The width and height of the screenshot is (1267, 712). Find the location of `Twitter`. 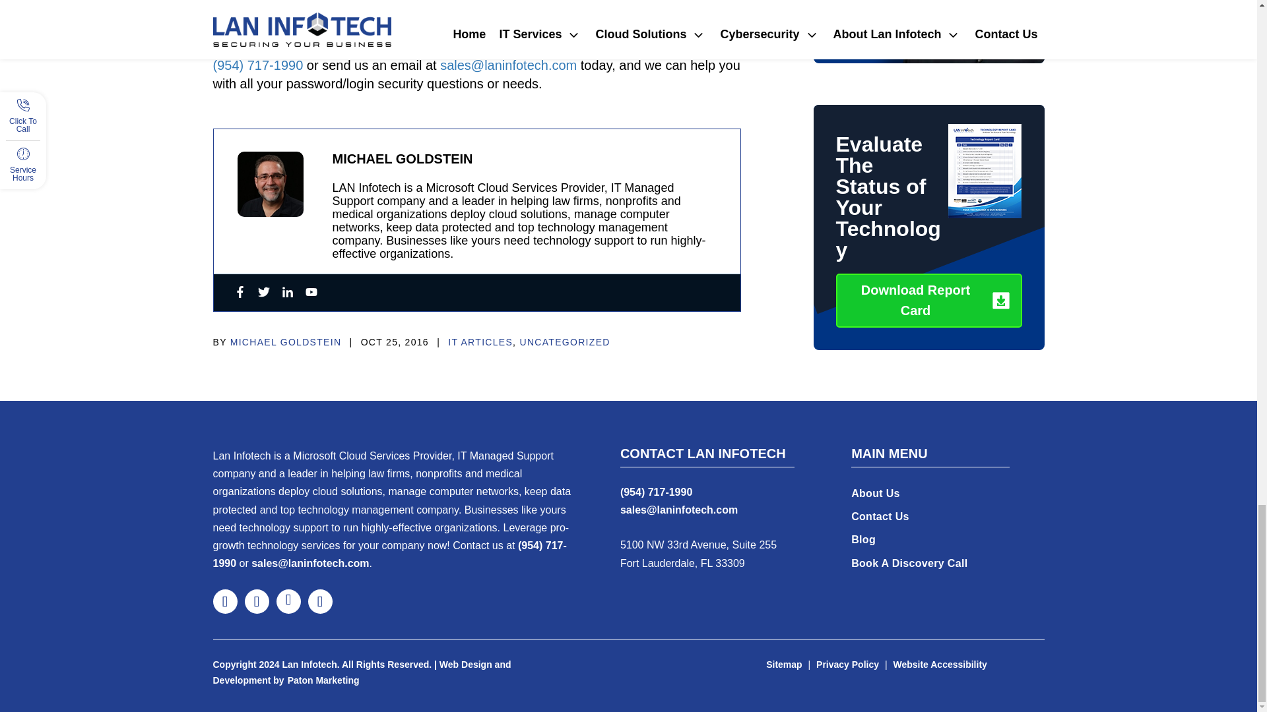

Twitter is located at coordinates (263, 293).